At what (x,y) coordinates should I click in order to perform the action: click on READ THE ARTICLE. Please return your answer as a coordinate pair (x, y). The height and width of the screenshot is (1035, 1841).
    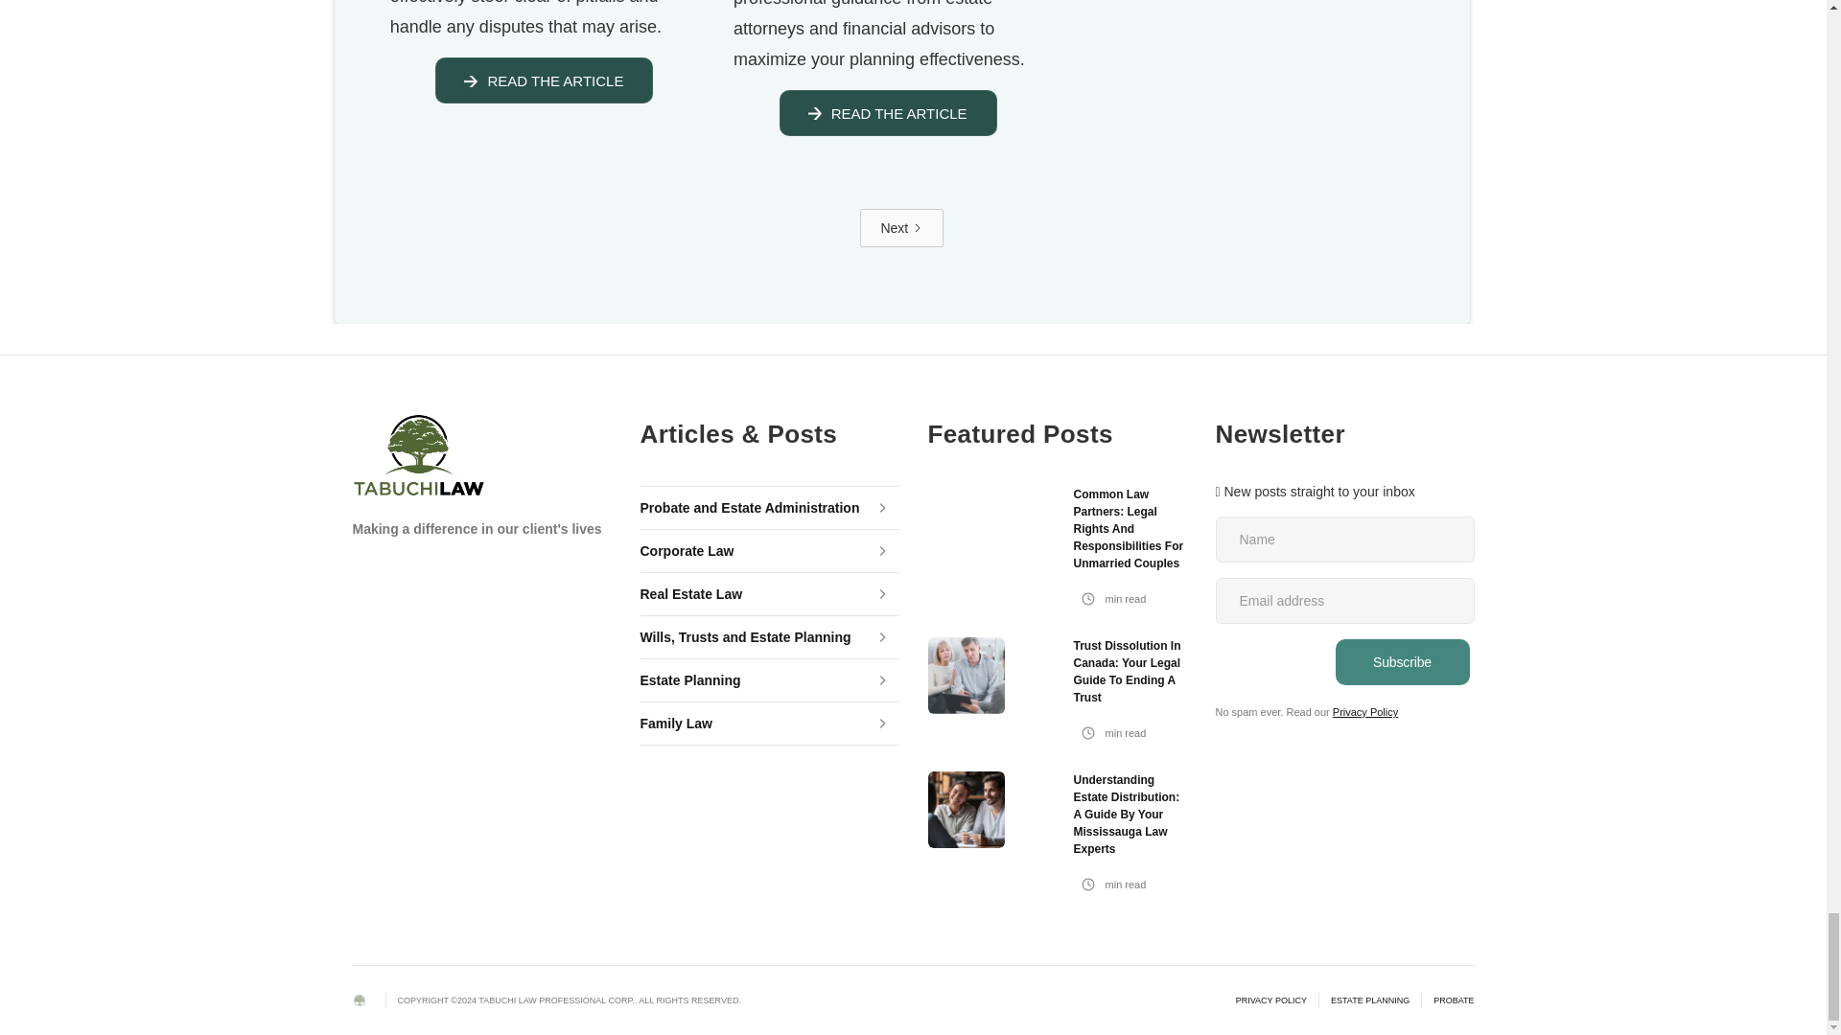
    Looking at the image, I should click on (537, 80).